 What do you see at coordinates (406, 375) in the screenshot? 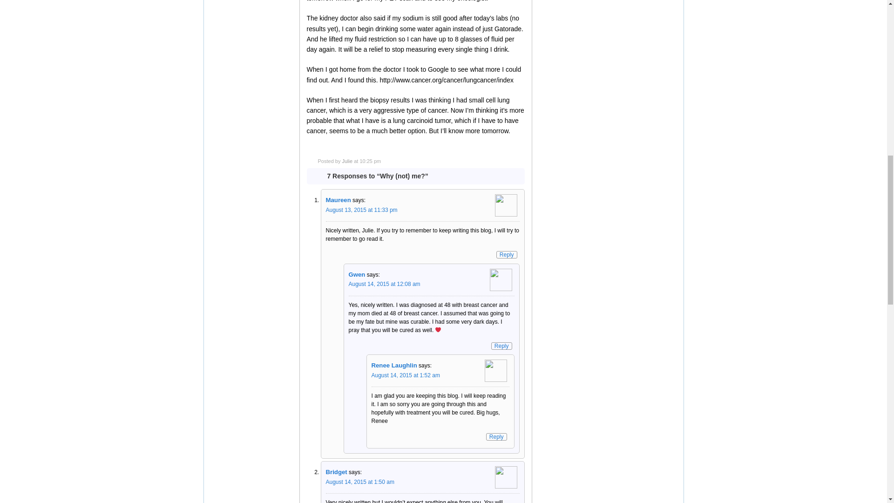
I see `August 14, 2015 at 1:52 am` at bounding box center [406, 375].